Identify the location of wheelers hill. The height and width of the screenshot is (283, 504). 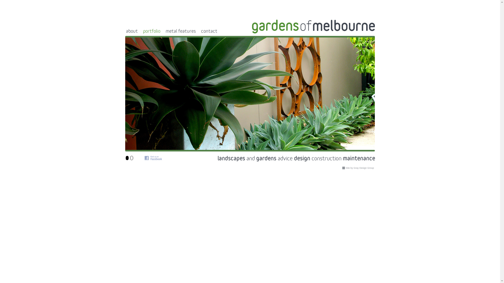
(356, 32).